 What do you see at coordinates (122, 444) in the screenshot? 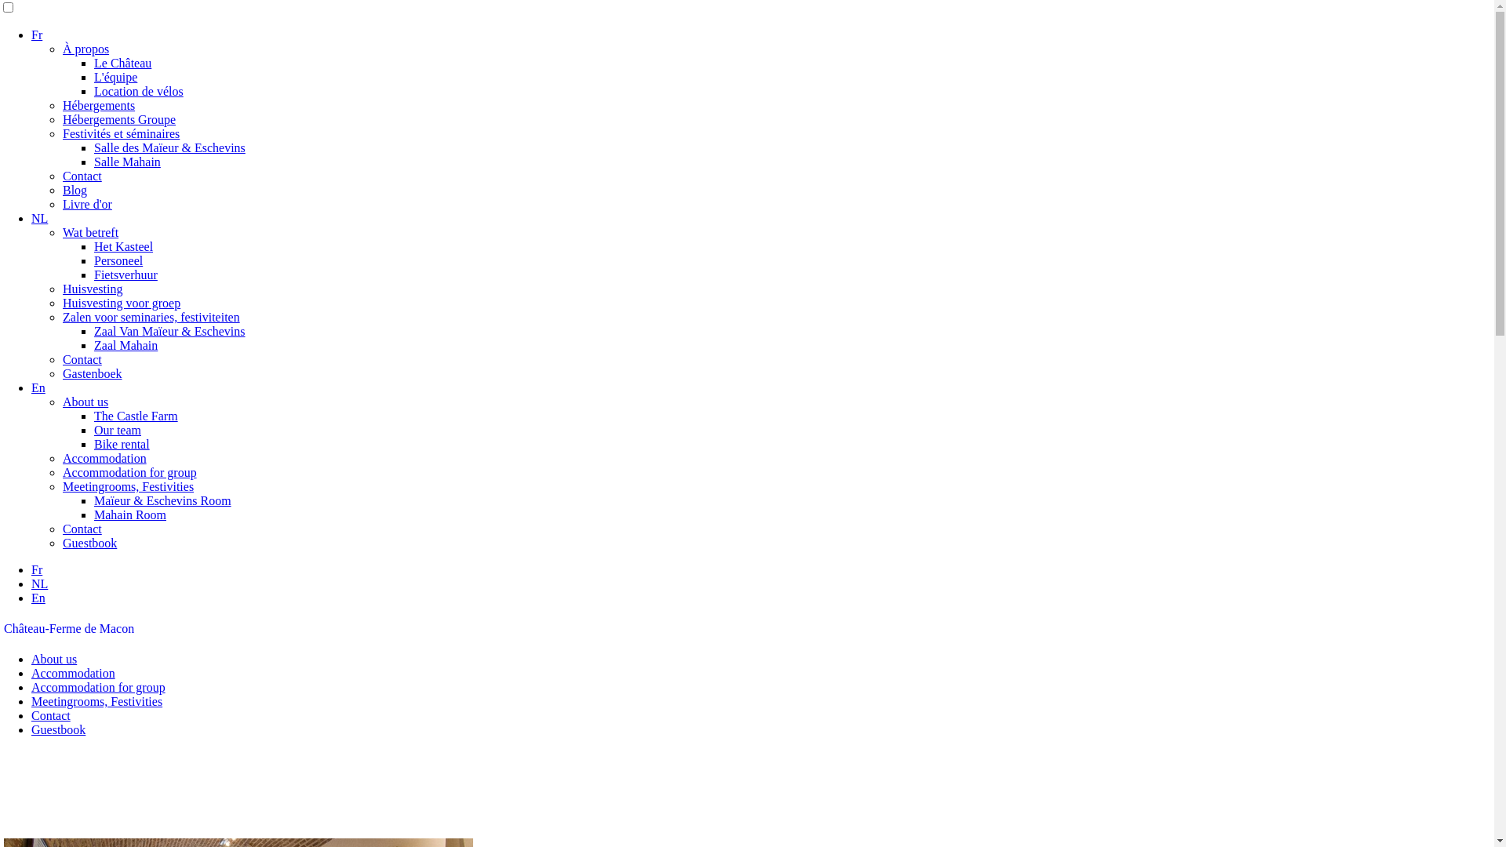
I see `Bike rental` at bounding box center [122, 444].